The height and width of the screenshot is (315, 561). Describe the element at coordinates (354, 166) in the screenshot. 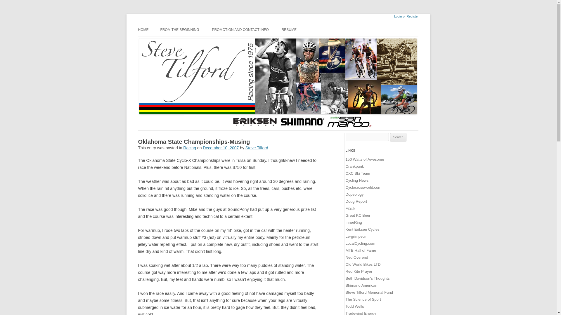

I see `Crankpunk` at that location.